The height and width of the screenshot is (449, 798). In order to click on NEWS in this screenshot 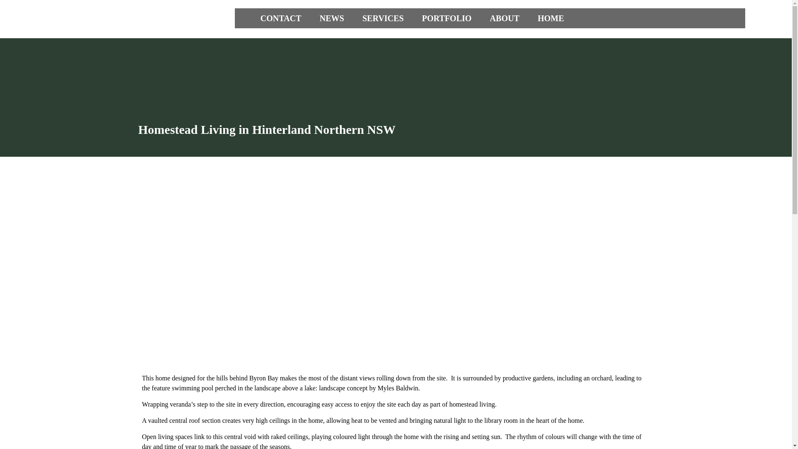, I will do `click(332, 18)`.